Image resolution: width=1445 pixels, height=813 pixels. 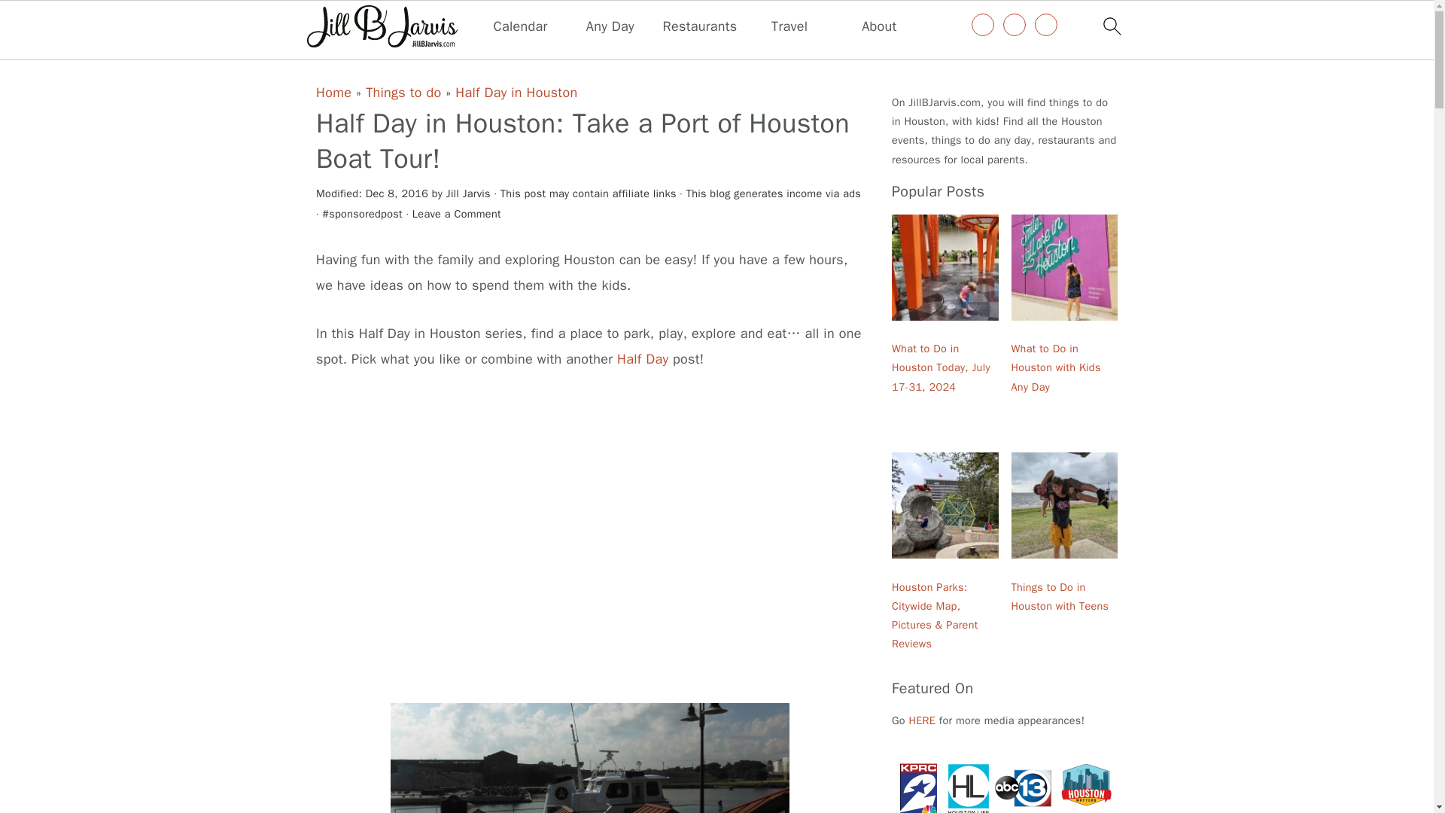 I want to click on Travel, so click(x=789, y=27).